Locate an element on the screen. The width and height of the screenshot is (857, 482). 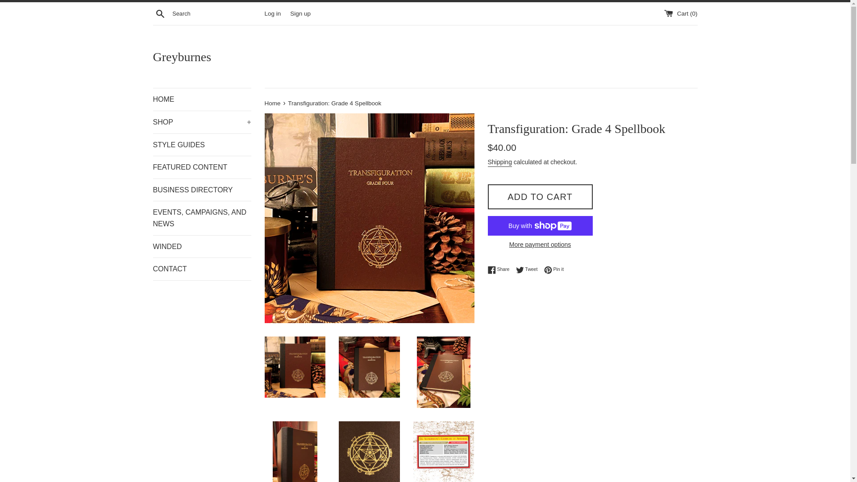
FEATURED CONTENT is located at coordinates (554, 270).